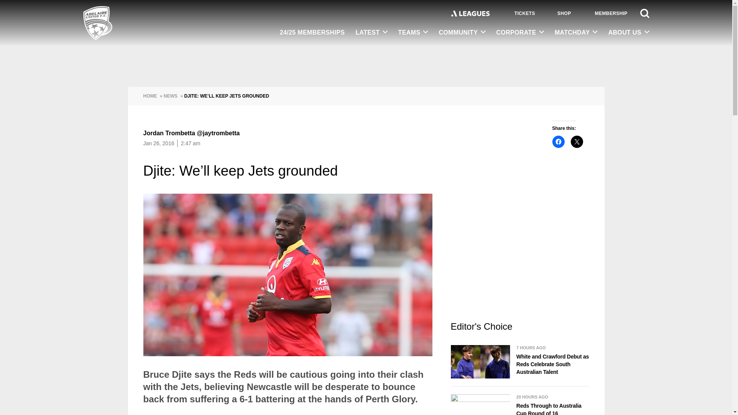  Describe the element at coordinates (371, 33) in the screenshot. I see `LATEST` at that location.